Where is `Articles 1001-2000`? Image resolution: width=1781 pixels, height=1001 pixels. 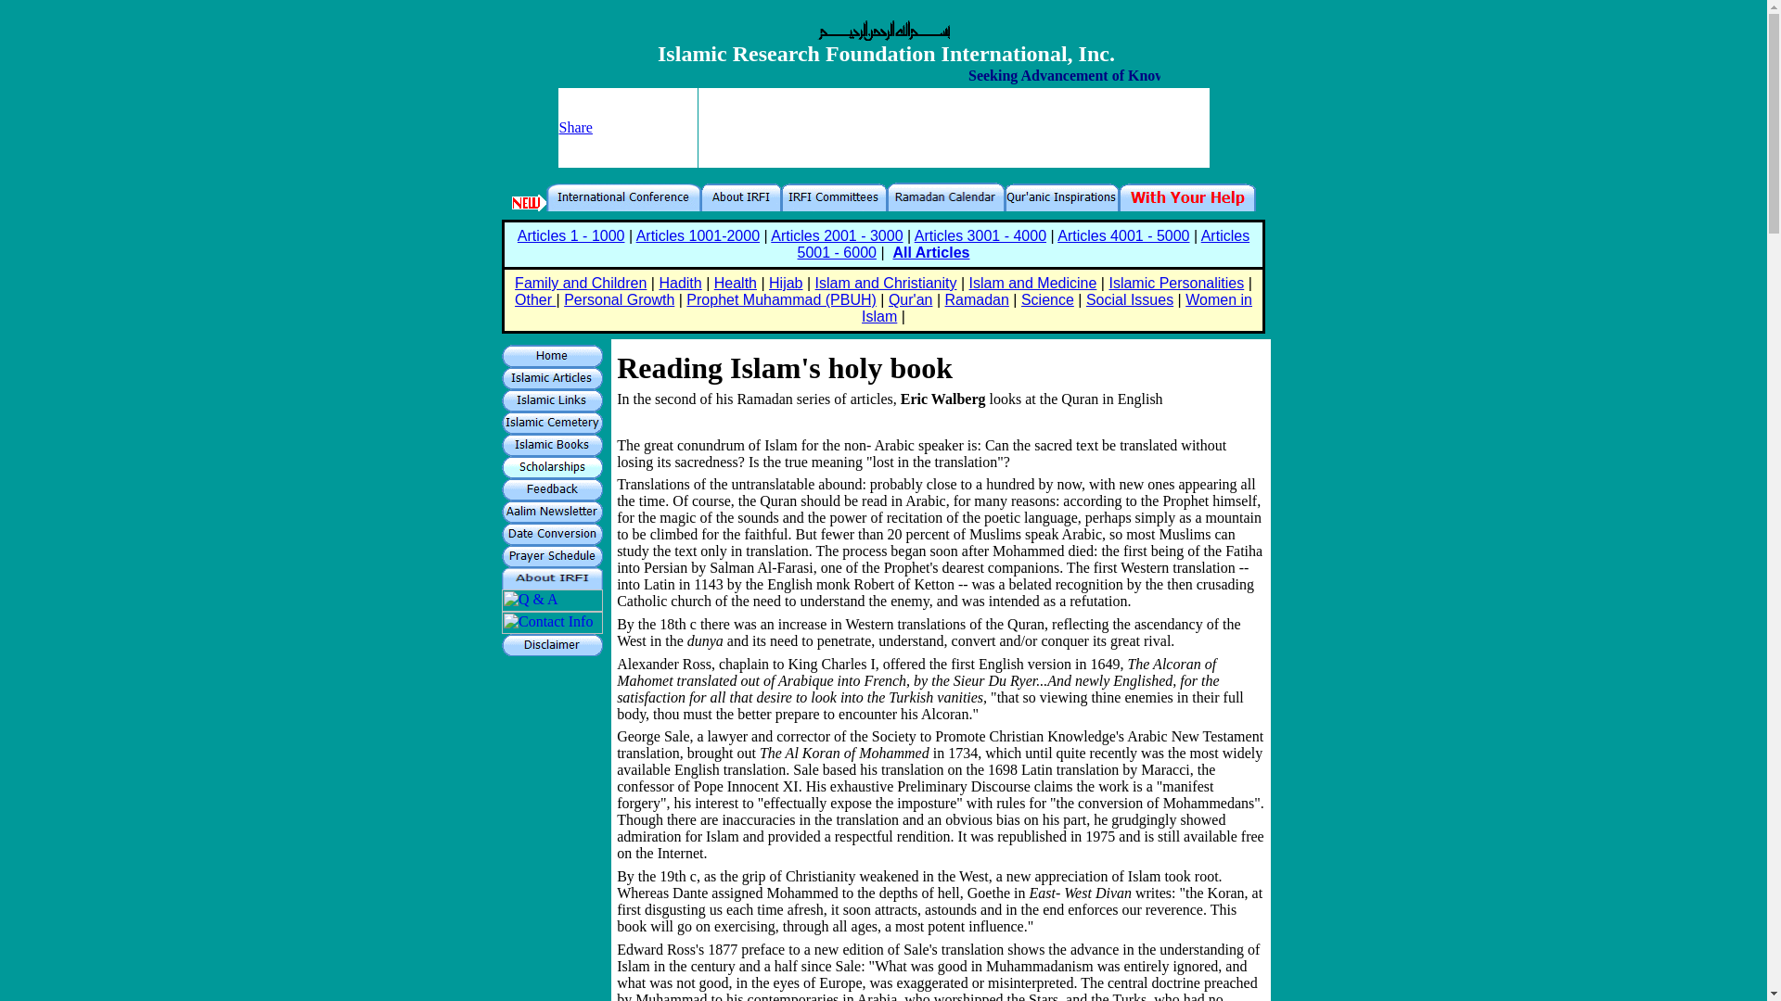 Articles 1001-2000 is located at coordinates (698, 235).